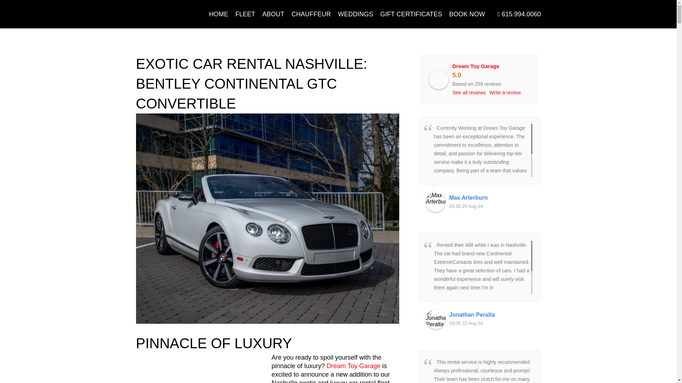 This screenshot has width=682, height=383. What do you see at coordinates (467, 14) in the screenshot?
I see `BOOK NOW` at bounding box center [467, 14].